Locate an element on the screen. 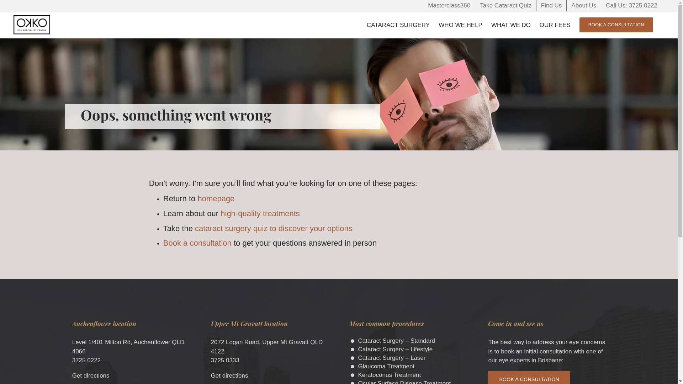  OUR FEES is located at coordinates (555, 25).